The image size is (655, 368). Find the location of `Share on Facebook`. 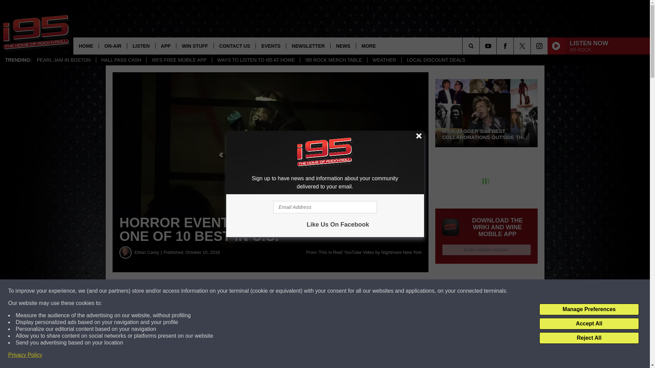

Share on Facebook is located at coordinates (207, 291).